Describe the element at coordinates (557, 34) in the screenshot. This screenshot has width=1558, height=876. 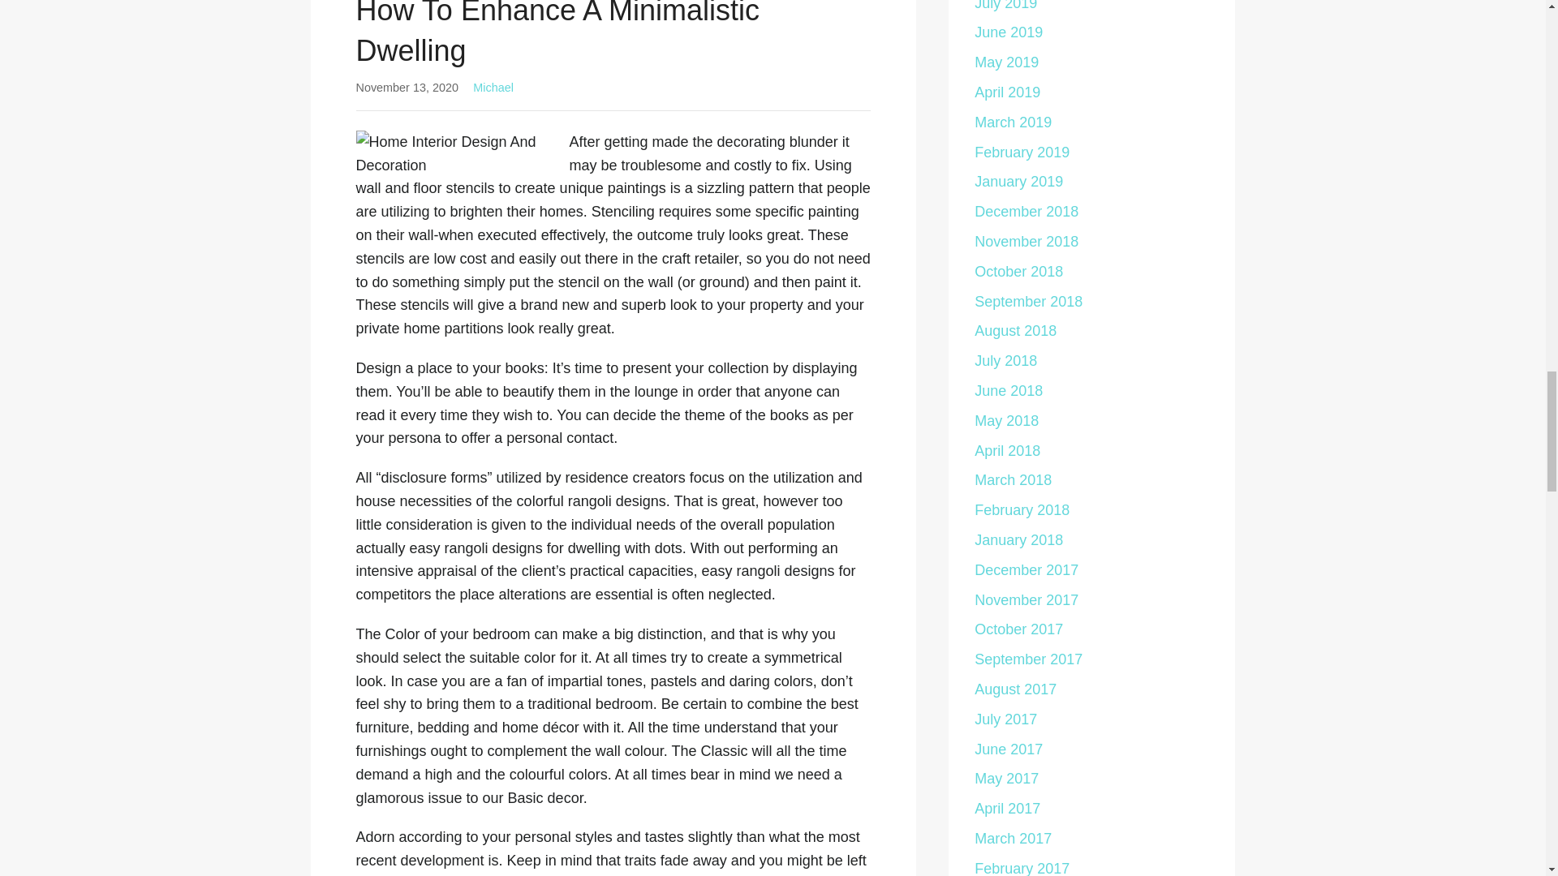
I see `How To Enhance A Minimalistic Dwelling` at that location.